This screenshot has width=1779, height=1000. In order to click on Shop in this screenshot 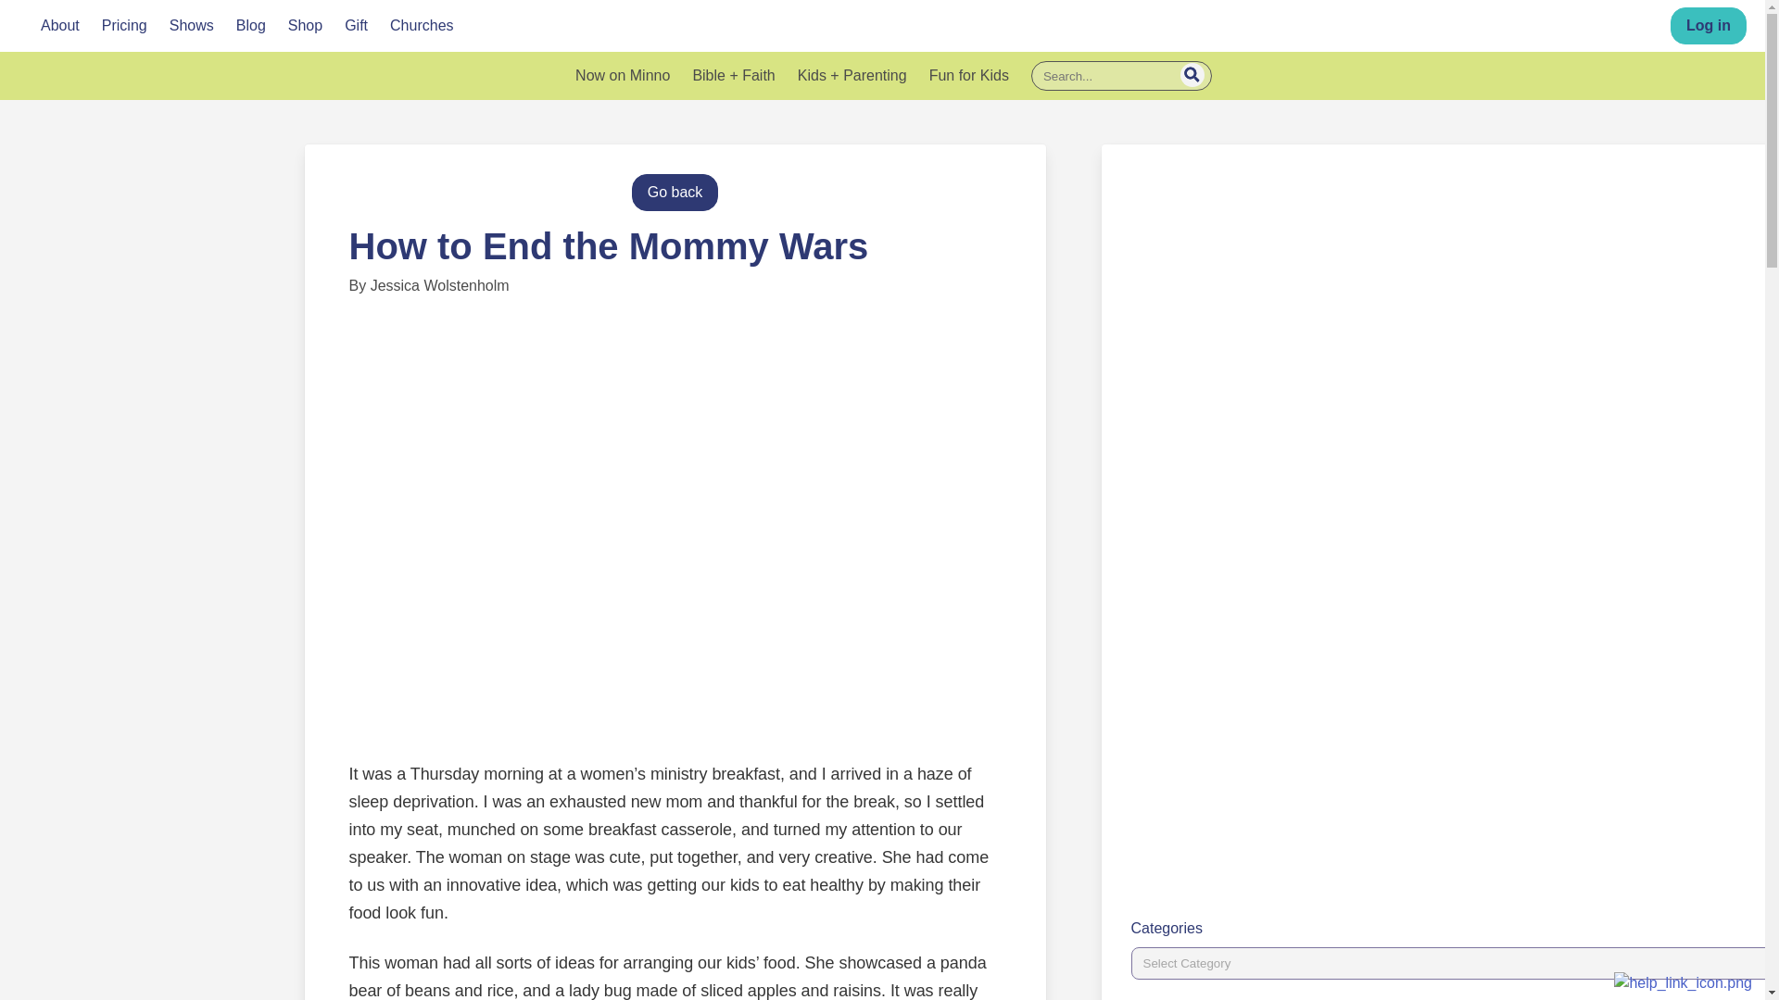, I will do `click(305, 26)`.